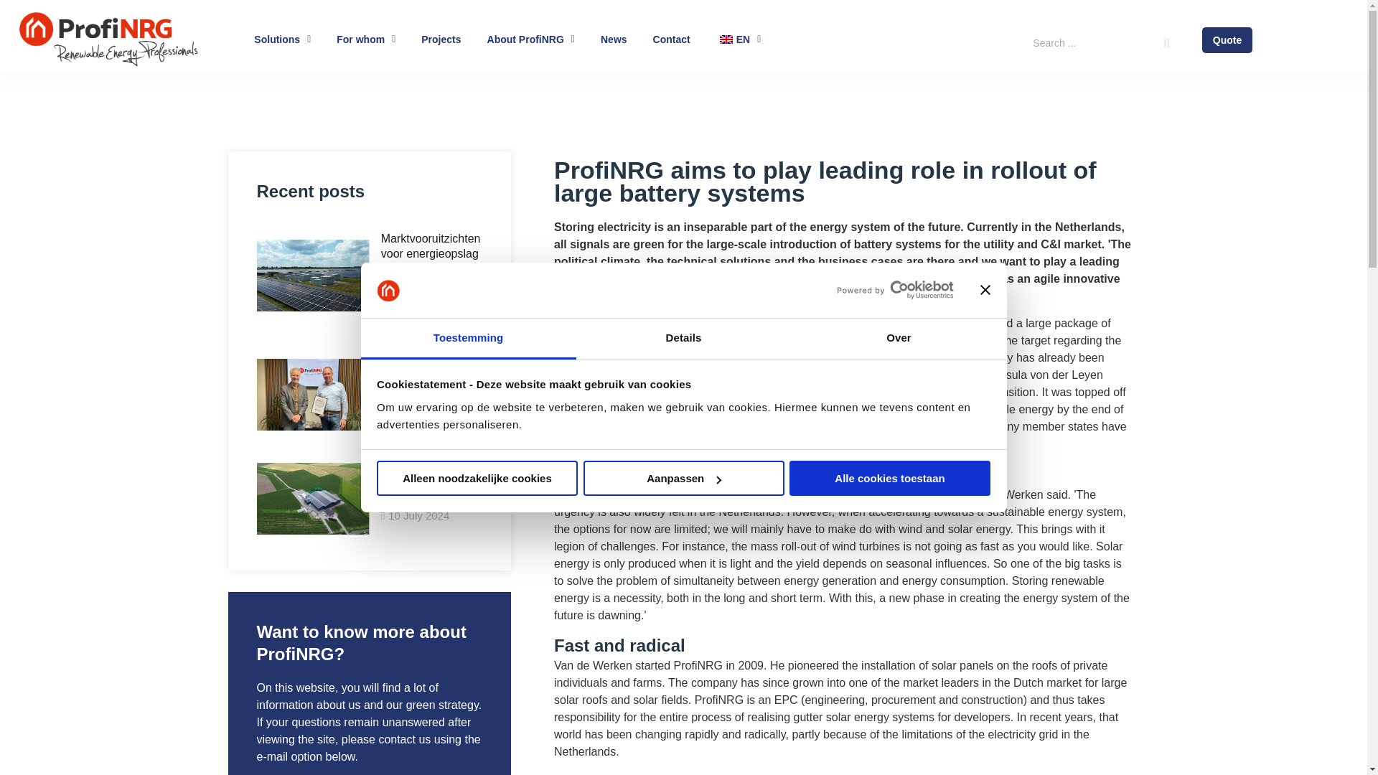  Describe the element at coordinates (468, 339) in the screenshot. I see `Toestemming` at that location.